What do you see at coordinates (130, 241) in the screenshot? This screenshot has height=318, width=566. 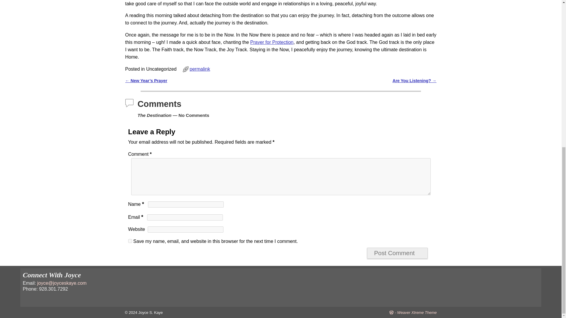 I see `yes` at bounding box center [130, 241].